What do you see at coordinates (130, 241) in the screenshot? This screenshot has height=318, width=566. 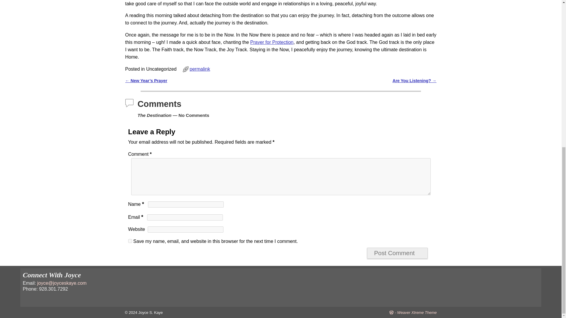 I see `yes` at bounding box center [130, 241].